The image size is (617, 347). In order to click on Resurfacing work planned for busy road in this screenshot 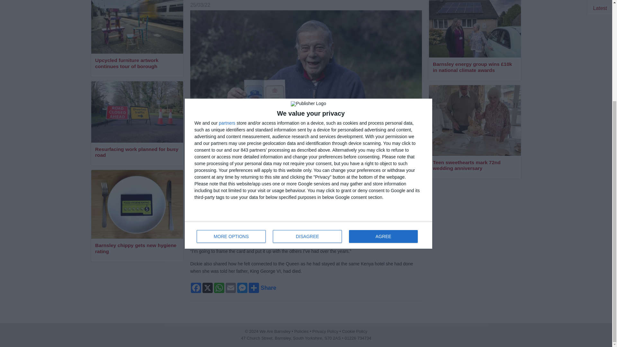, I will do `click(208, 288)`.